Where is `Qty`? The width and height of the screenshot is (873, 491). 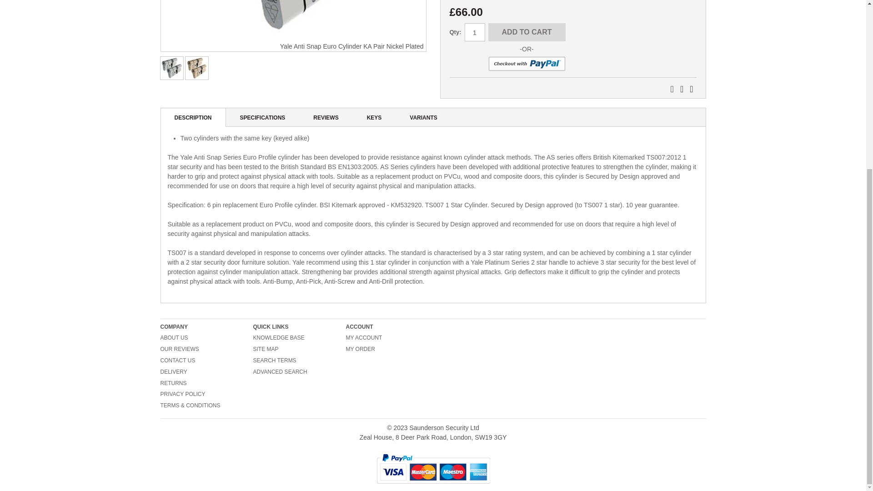
Qty is located at coordinates (475, 32).